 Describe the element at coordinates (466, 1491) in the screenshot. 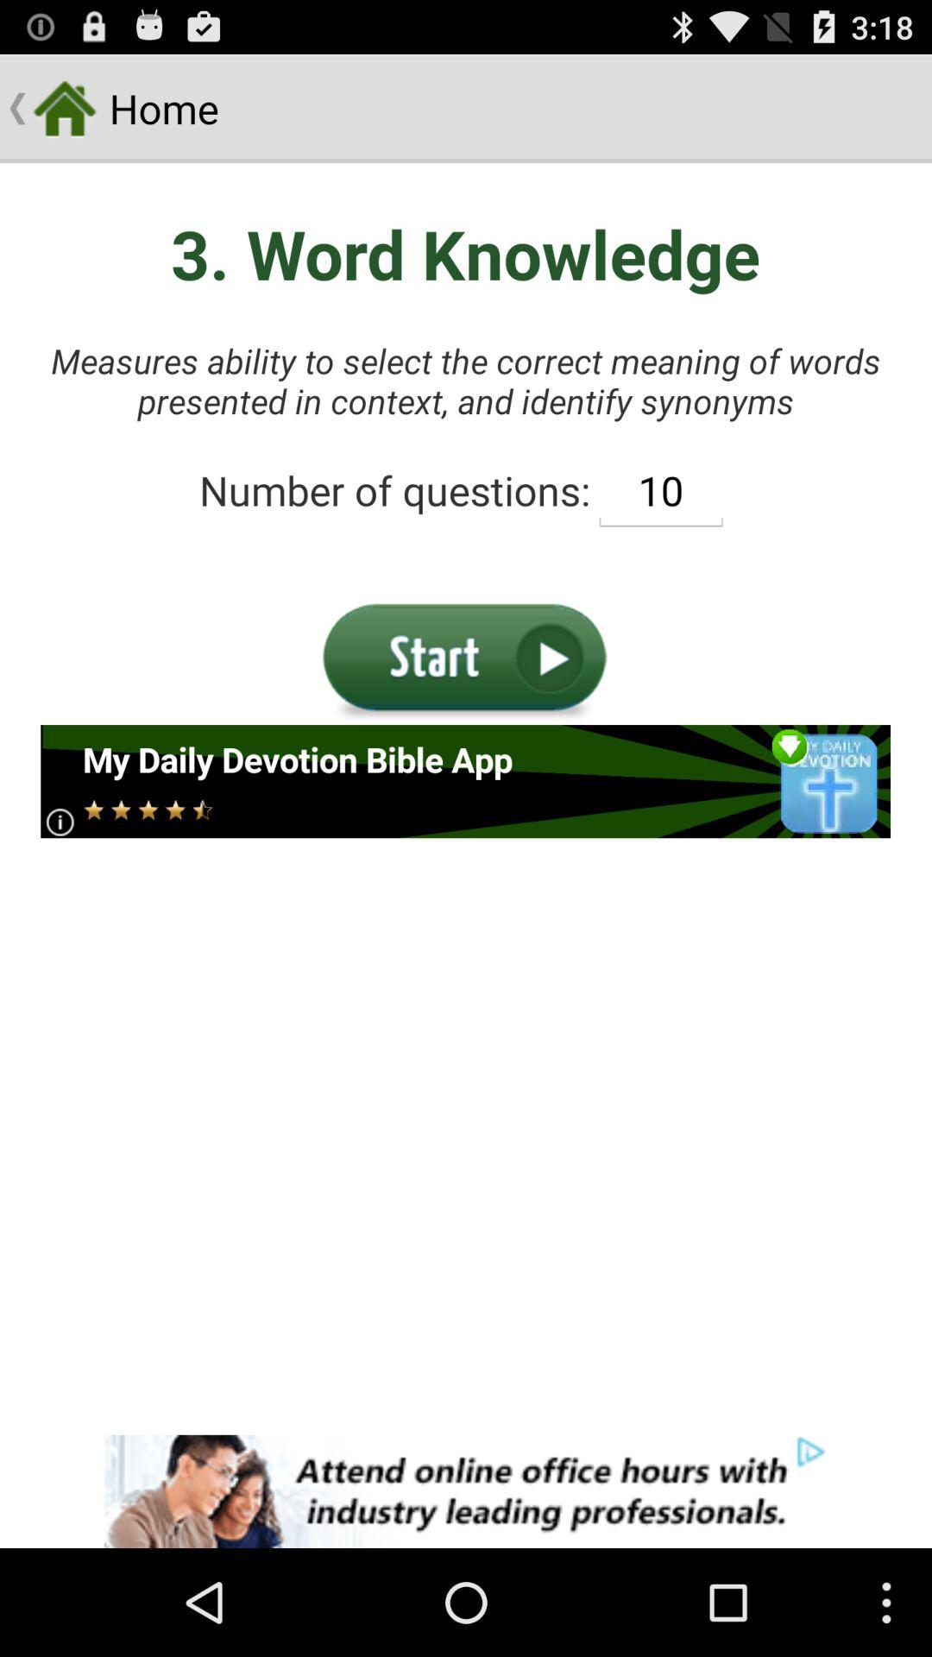

I see `for attending online with industry leading professionals` at that location.